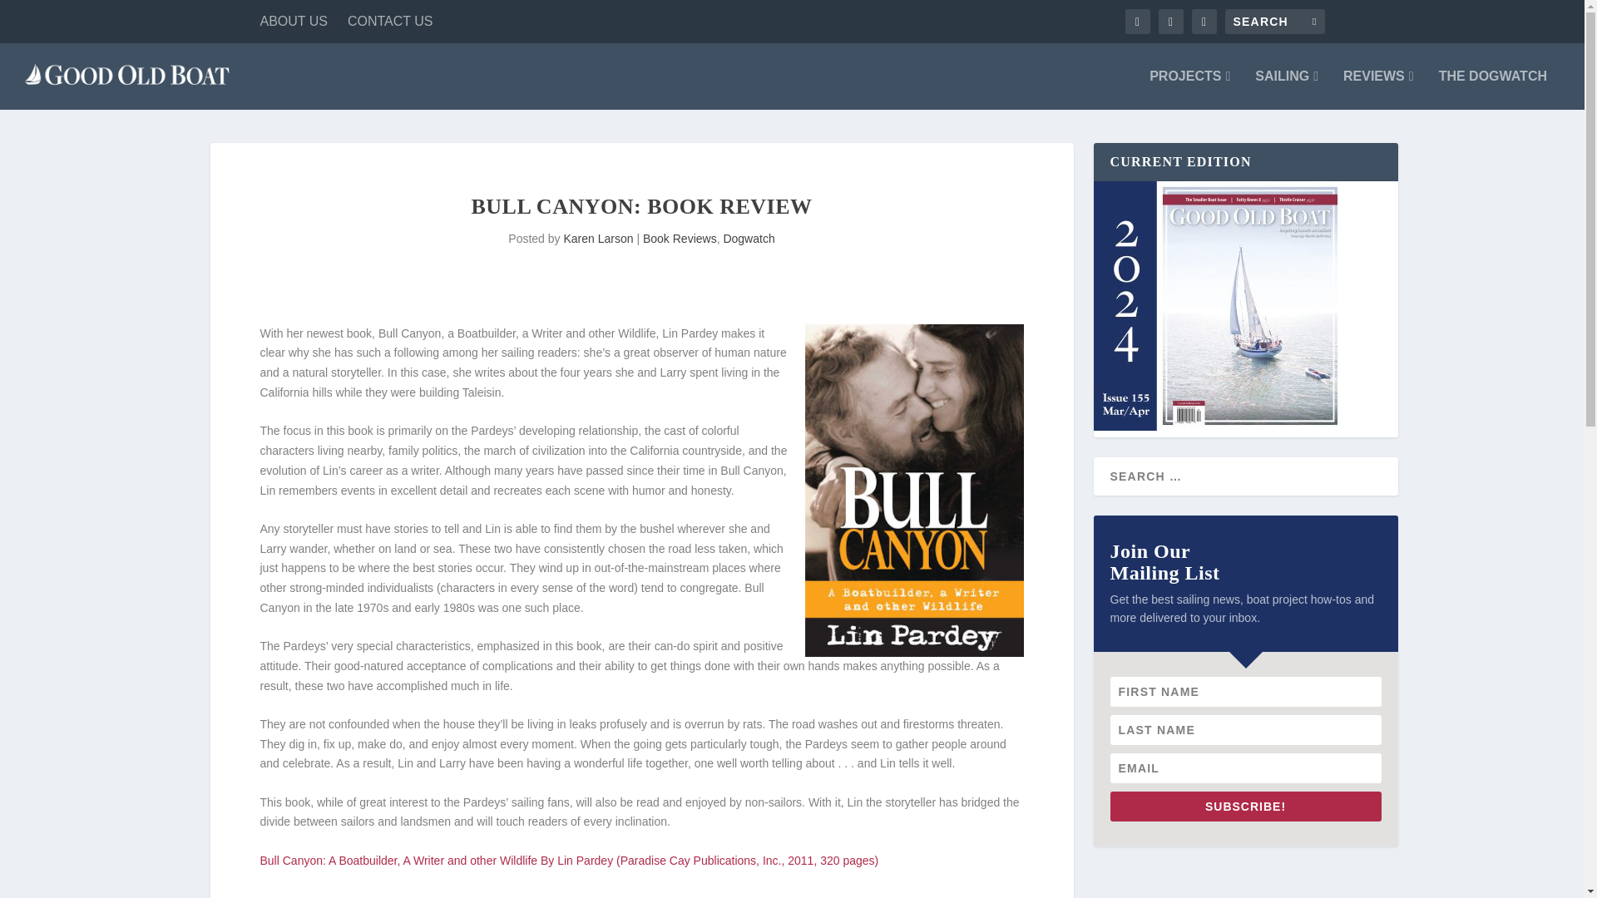 The height and width of the screenshot is (898, 1597). I want to click on Posts by Karen Larson, so click(597, 238).